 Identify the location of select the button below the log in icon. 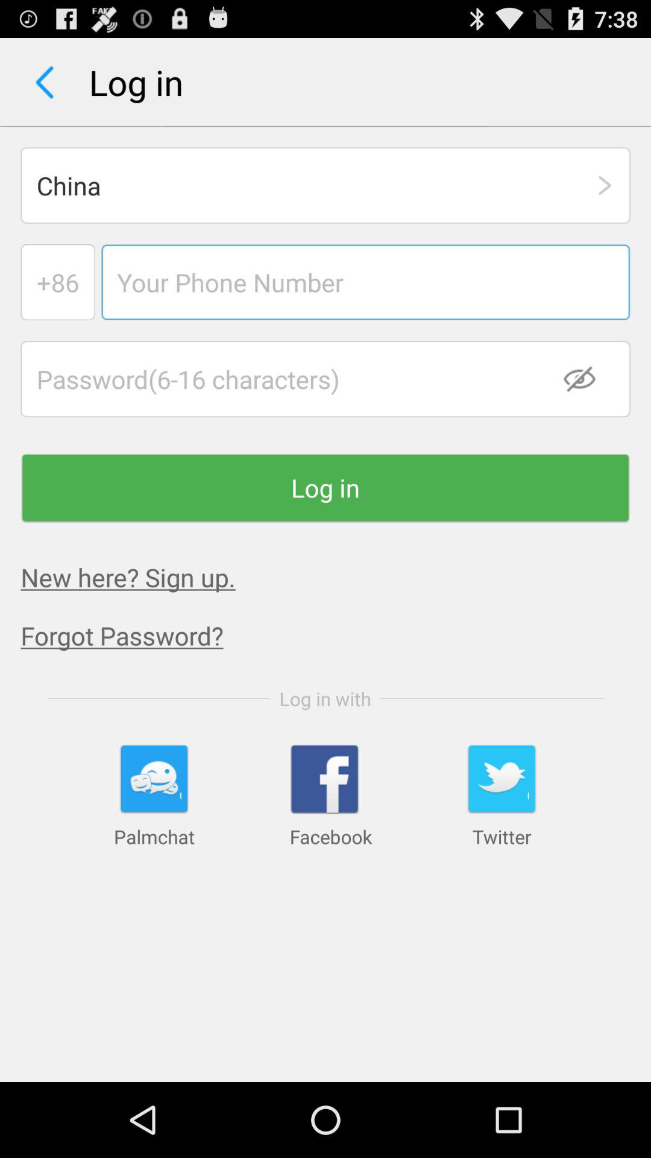
(128, 577).